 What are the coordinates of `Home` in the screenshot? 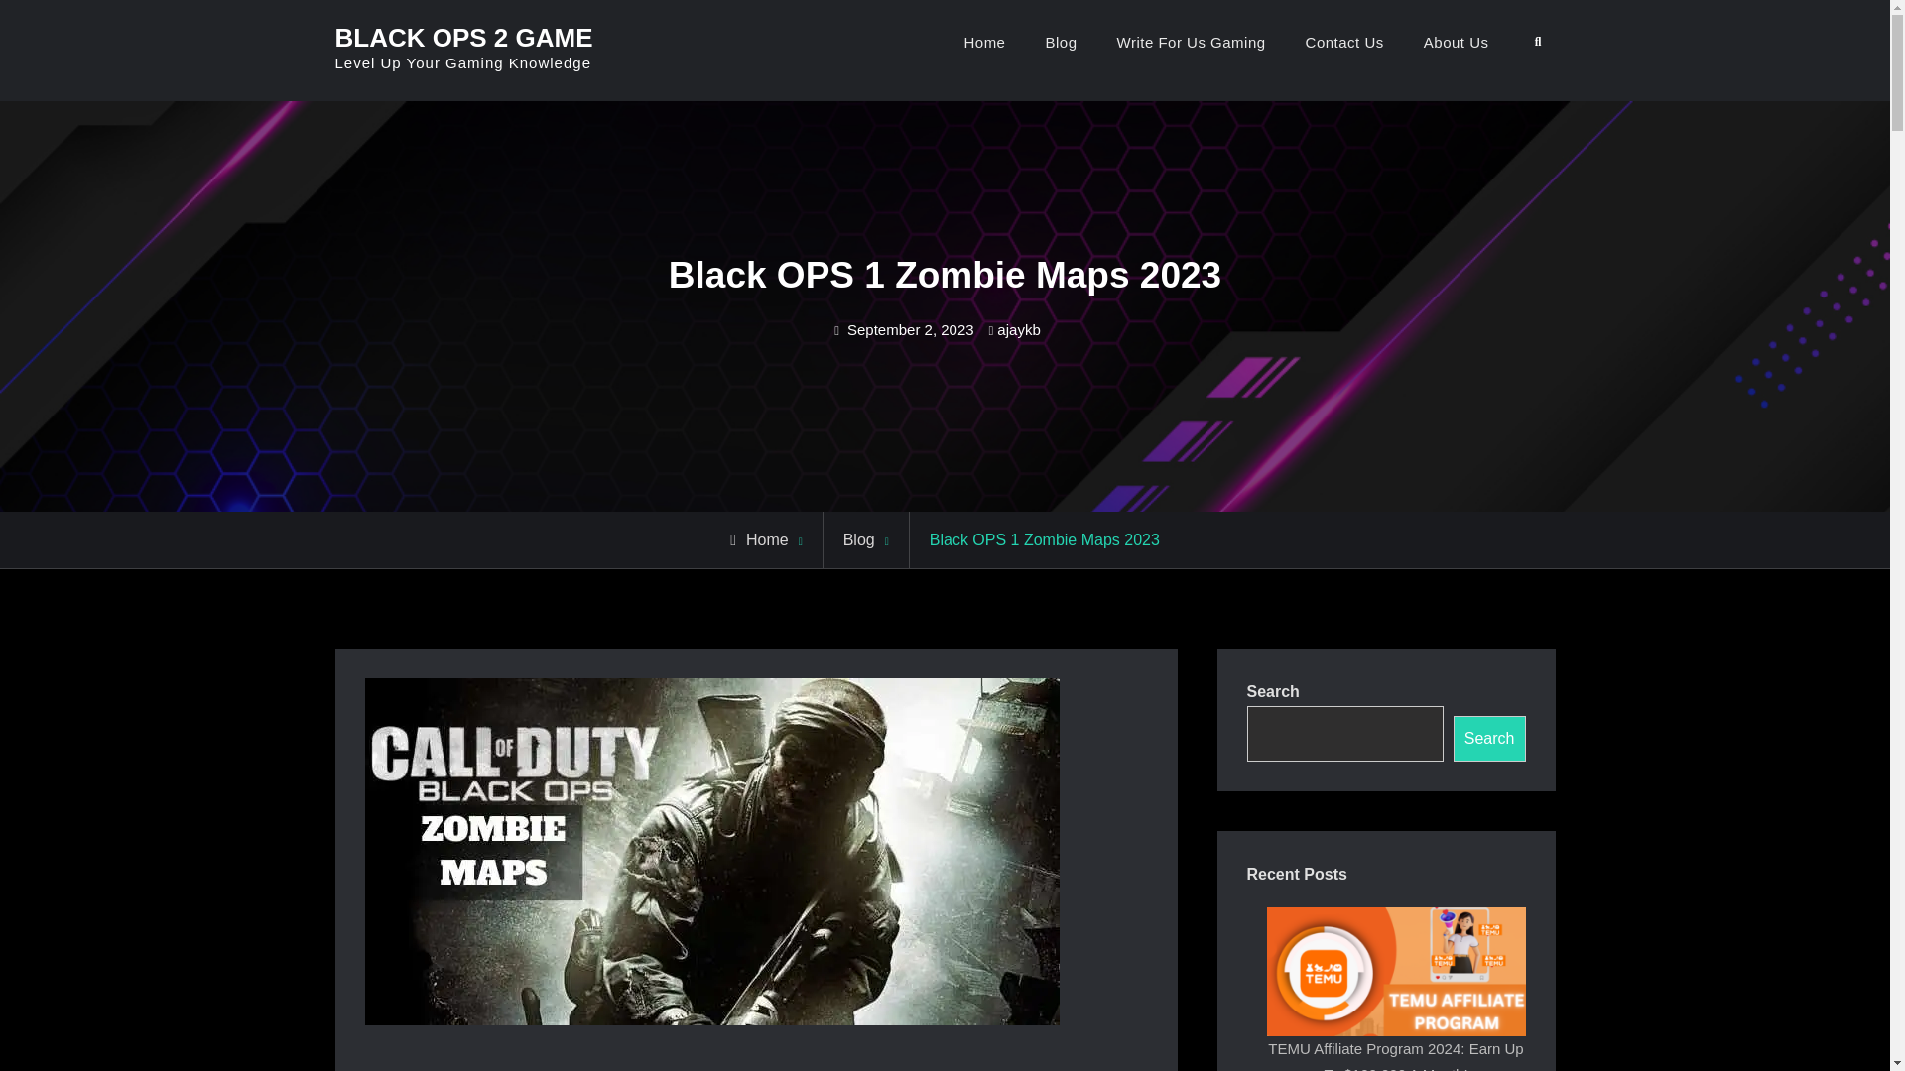 It's located at (983, 42).